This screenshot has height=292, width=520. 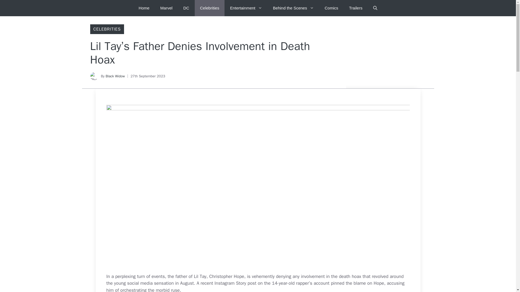 I want to click on Comics, so click(x=331, y=8).